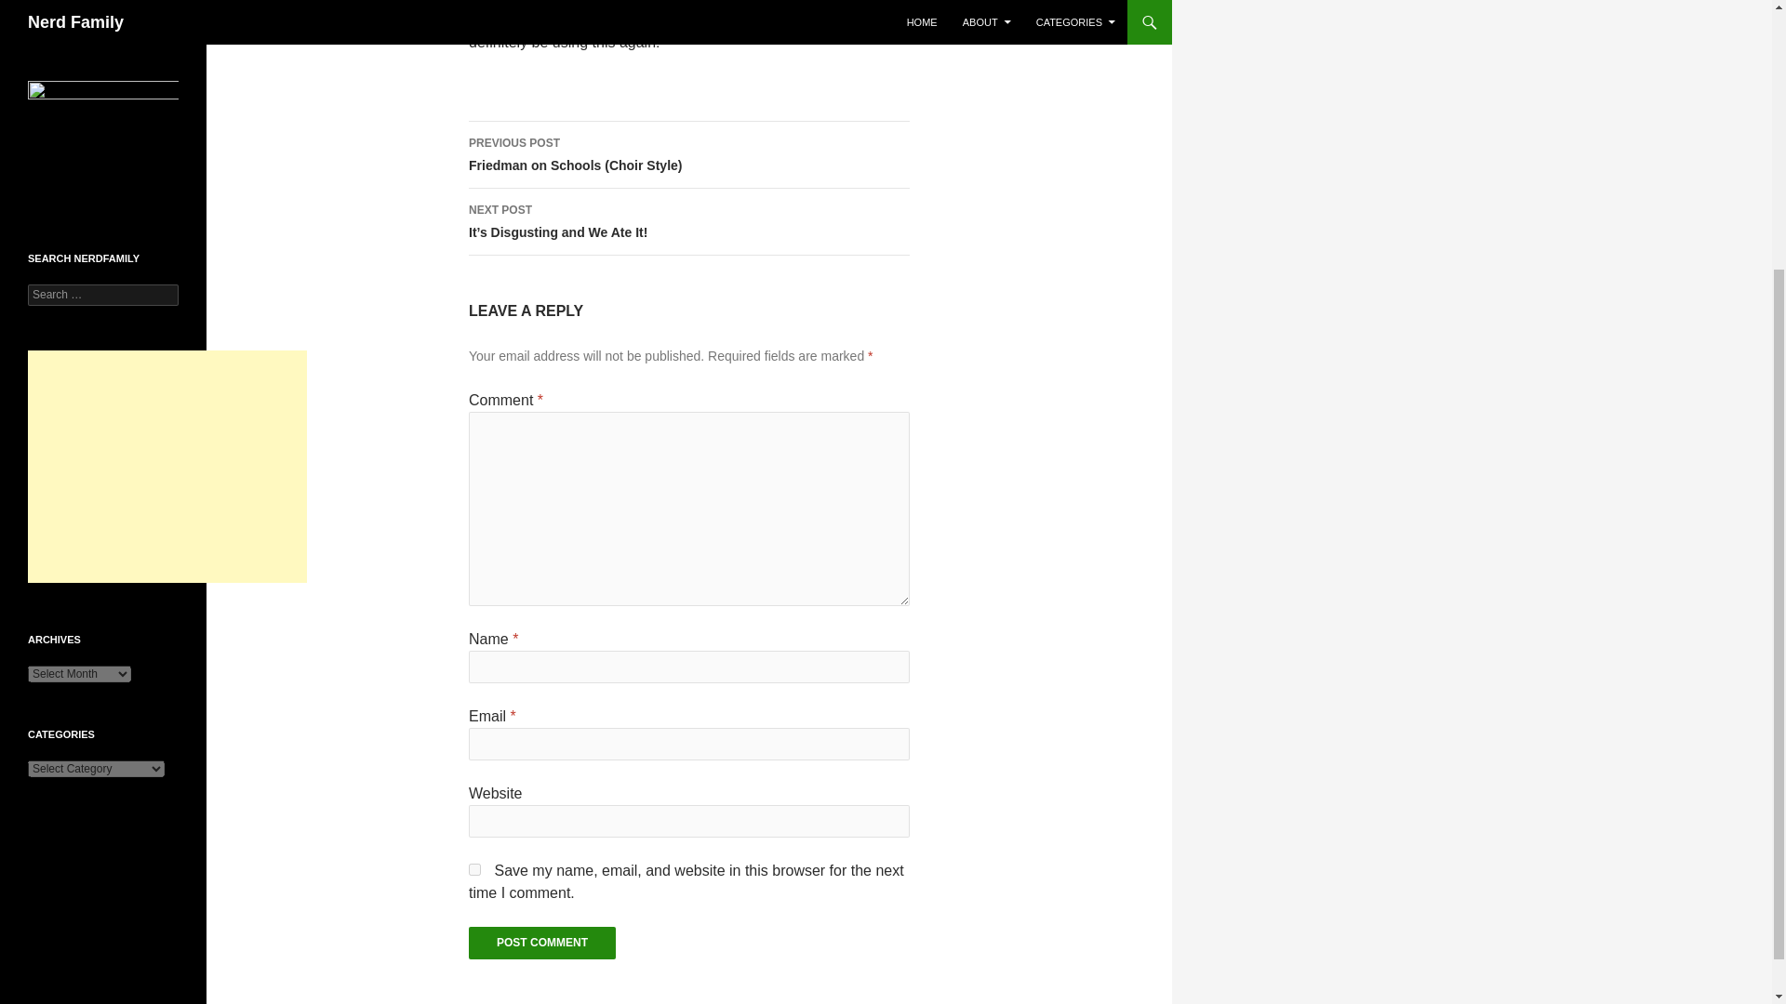 This screenshot has width=1786, height=1004. What do you see at coordinates (541, 943) in the screenshot?
I see `Post Comment` at bounding box center [541, 943].